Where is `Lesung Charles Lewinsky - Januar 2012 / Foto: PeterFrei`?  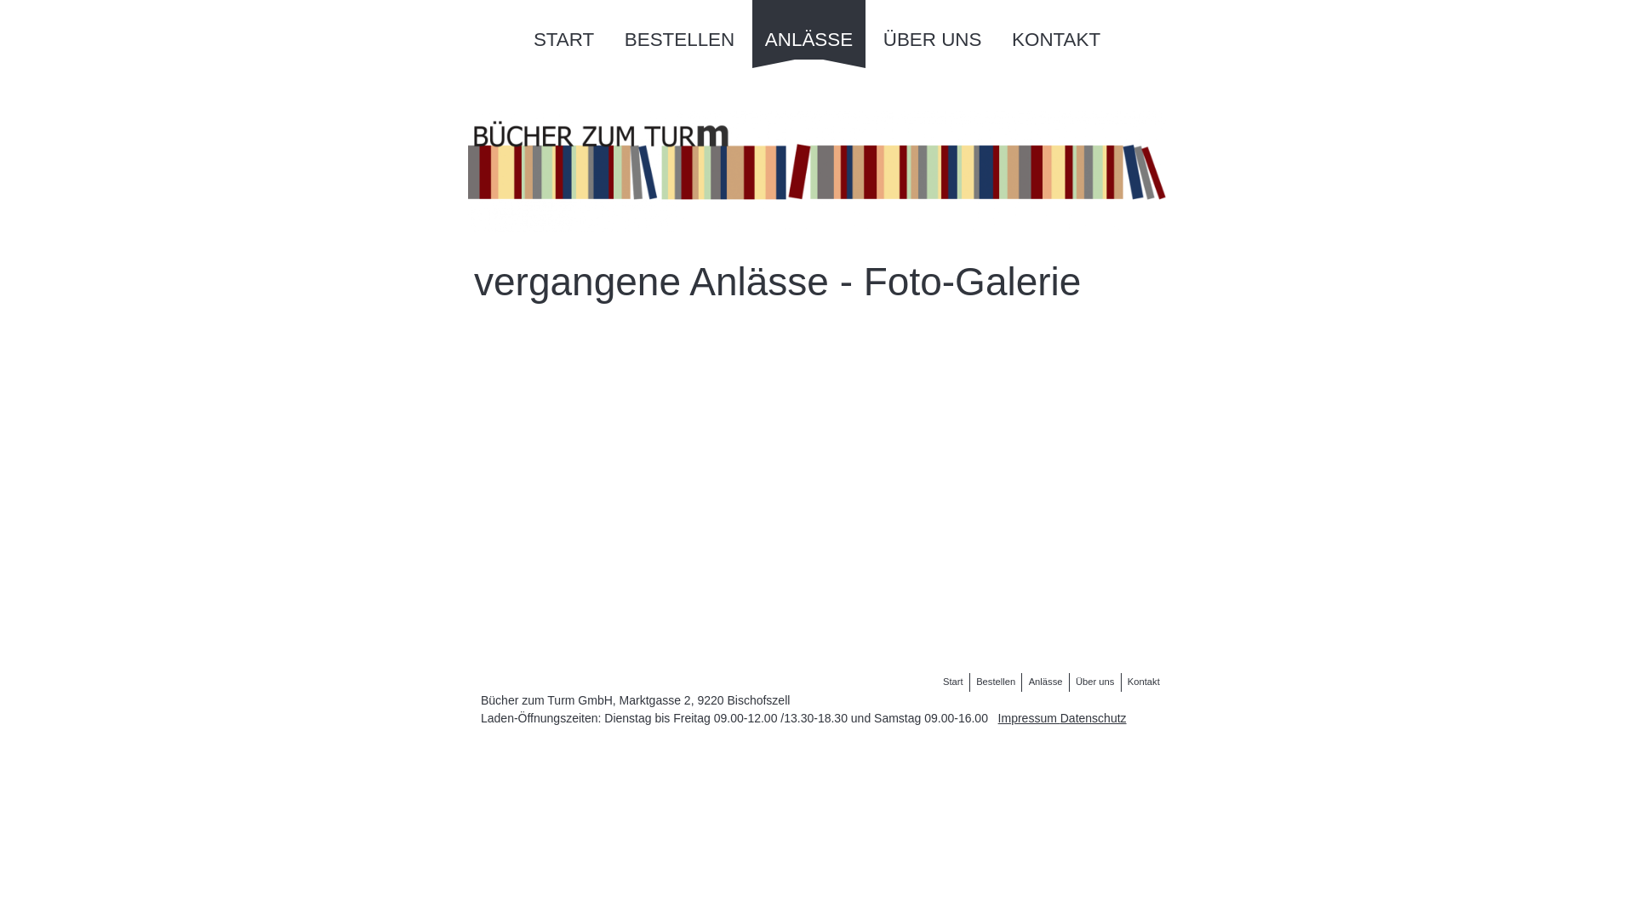
Lesung Charles Lewinsky - Januar 2012 / Foto: PeterFrei is located at coordinates (957, 556).